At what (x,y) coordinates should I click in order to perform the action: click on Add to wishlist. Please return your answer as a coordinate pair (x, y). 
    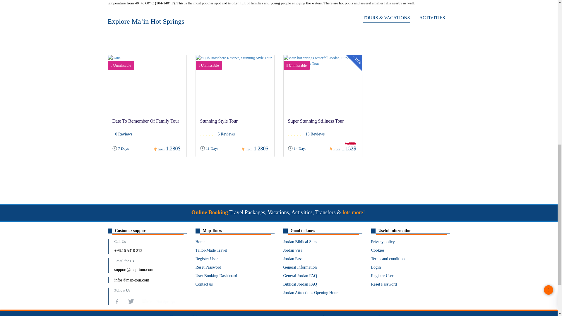
    Looking at the image, I should click on (351, 65).